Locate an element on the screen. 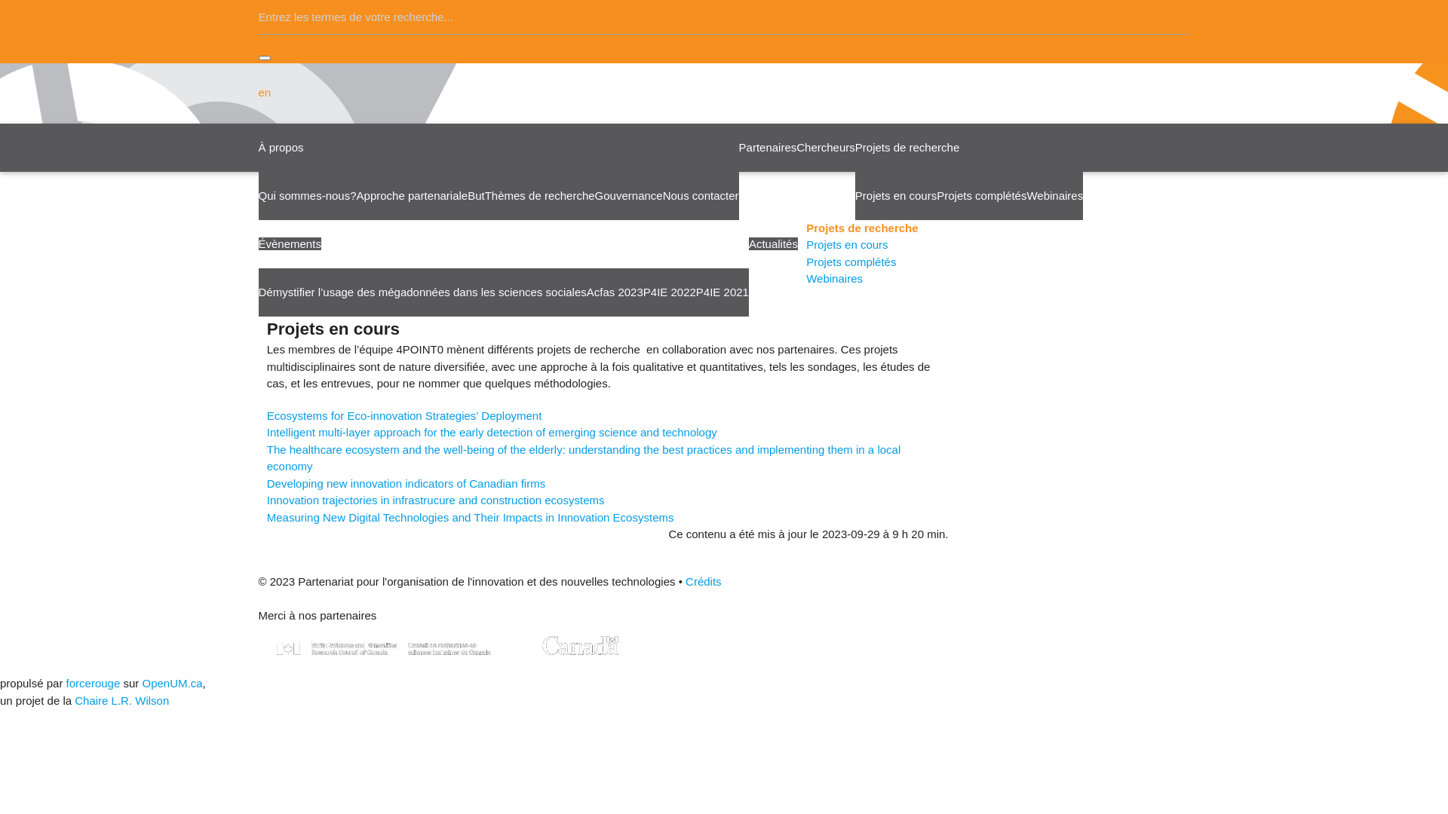  But is located at coordinates (477, 194).